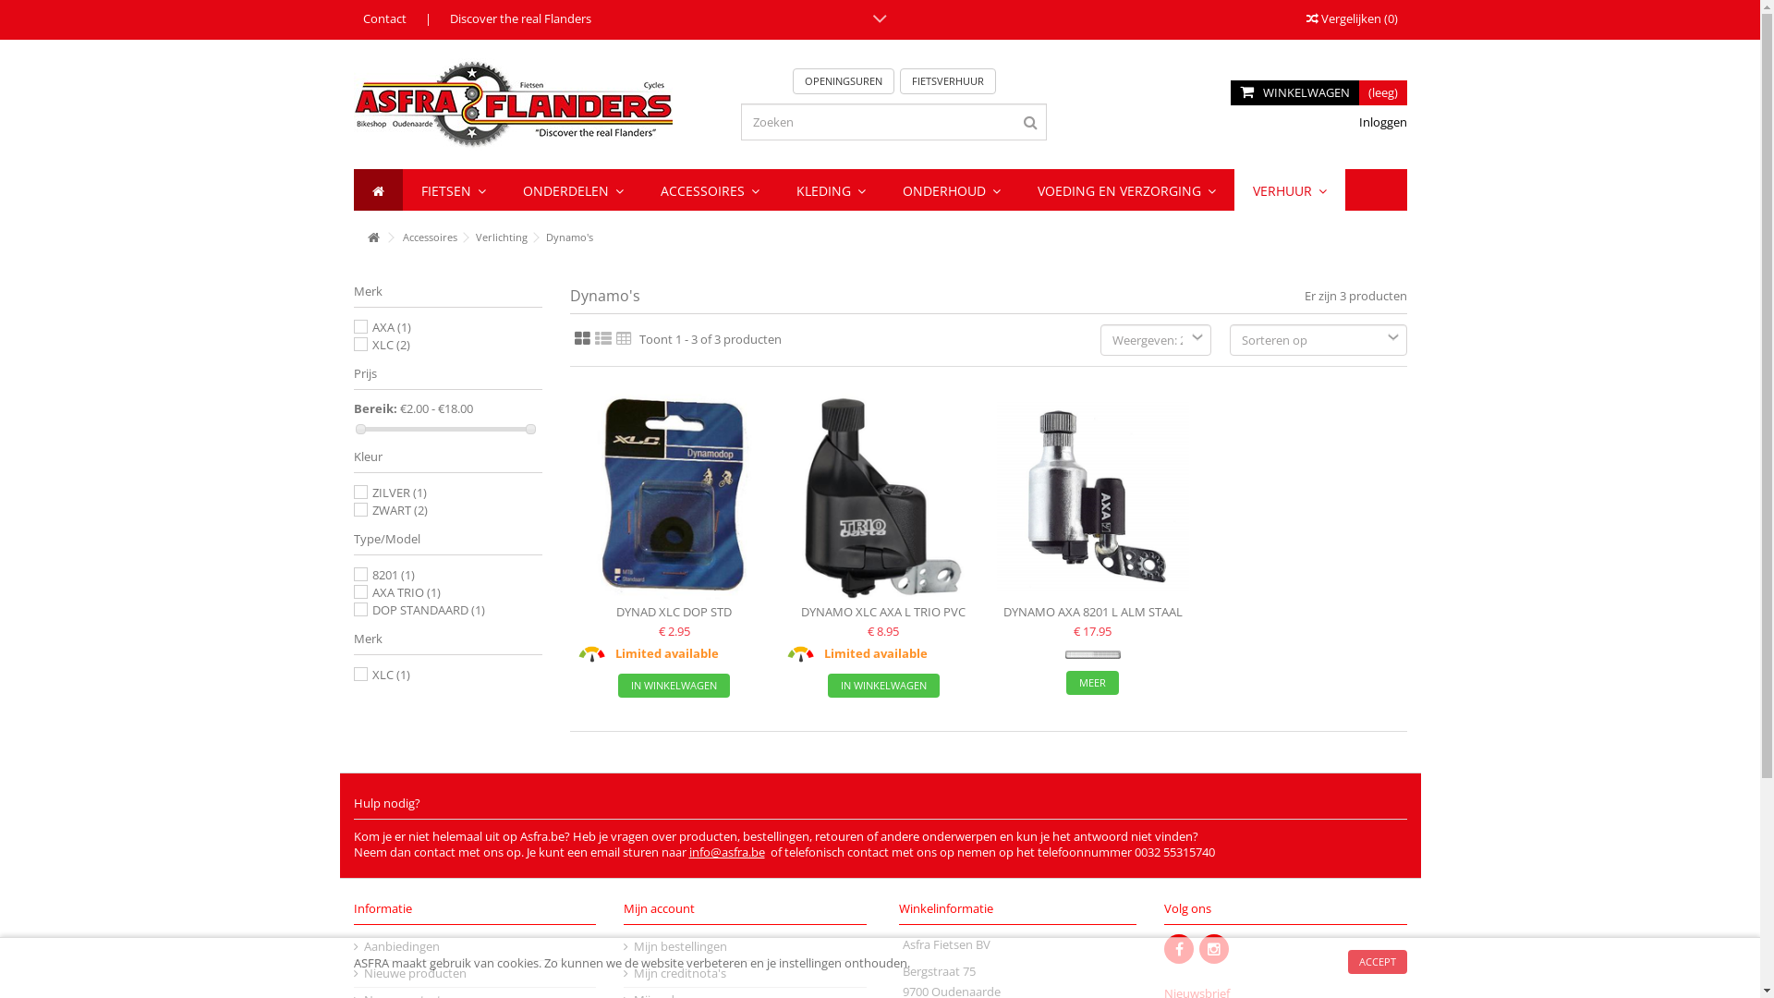  What do you see at coordinates (603, 339) in the screenshot?
I see `Lijst` at bounding box center [603, 339].